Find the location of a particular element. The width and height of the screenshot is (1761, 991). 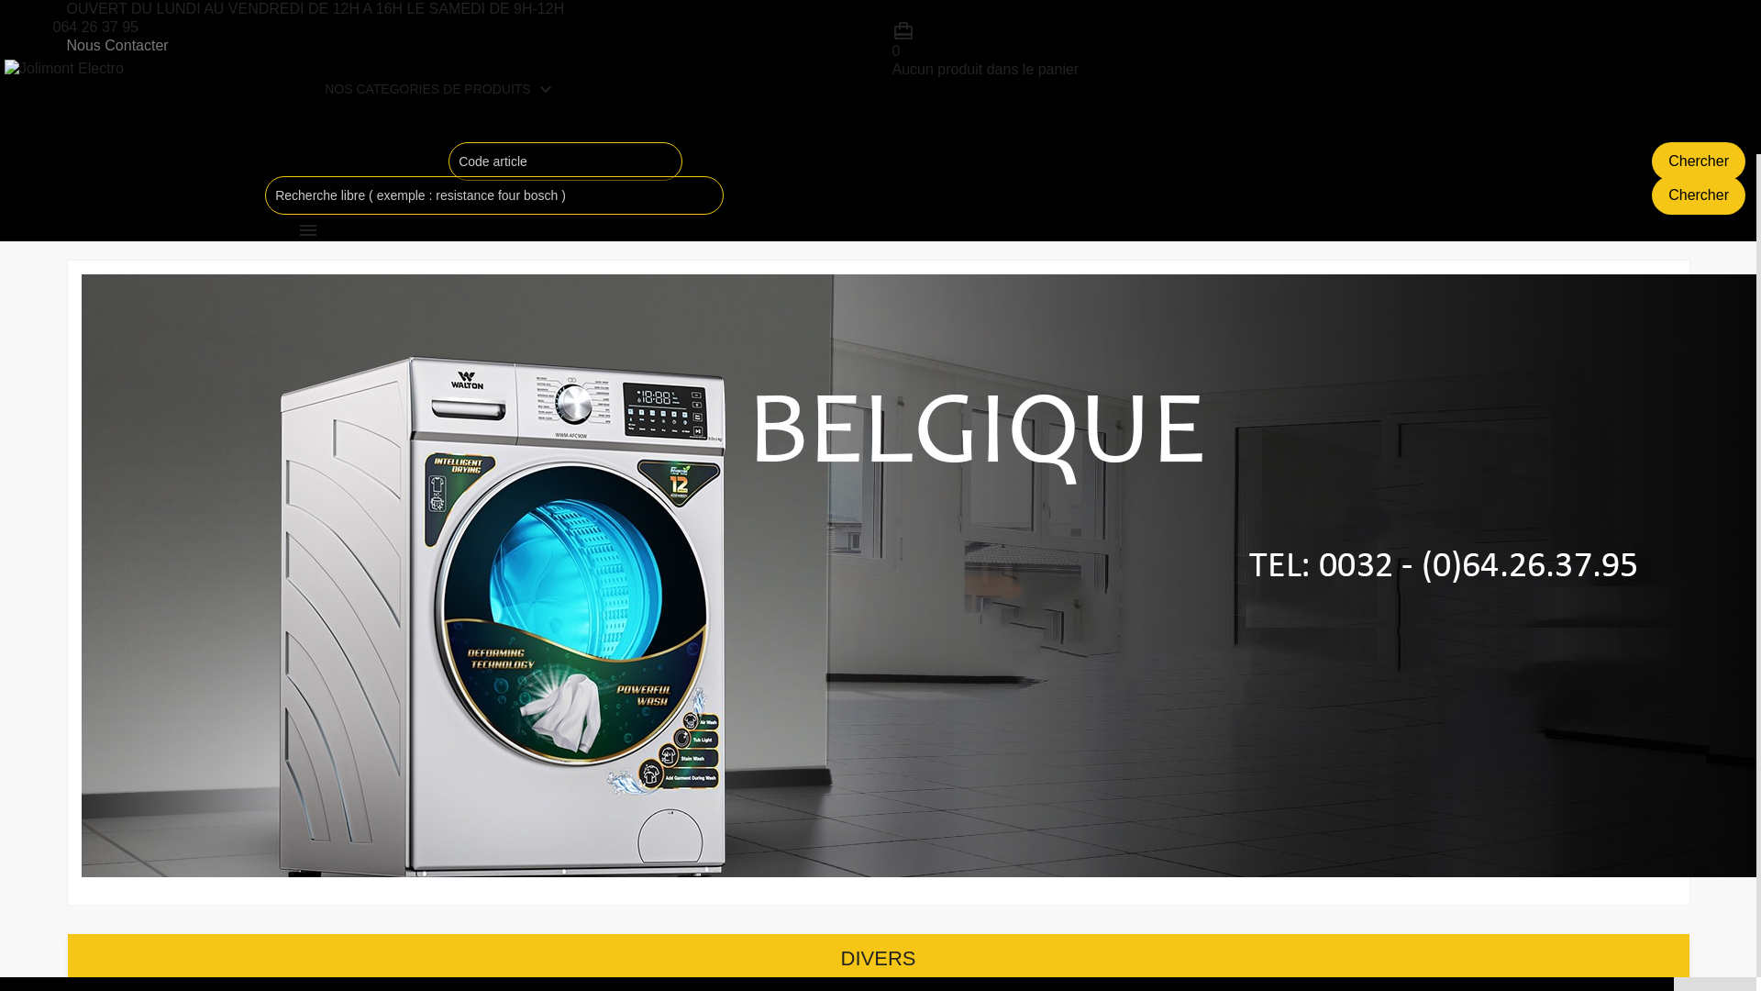

Nous Contacter is located at coordinates (117, 46).